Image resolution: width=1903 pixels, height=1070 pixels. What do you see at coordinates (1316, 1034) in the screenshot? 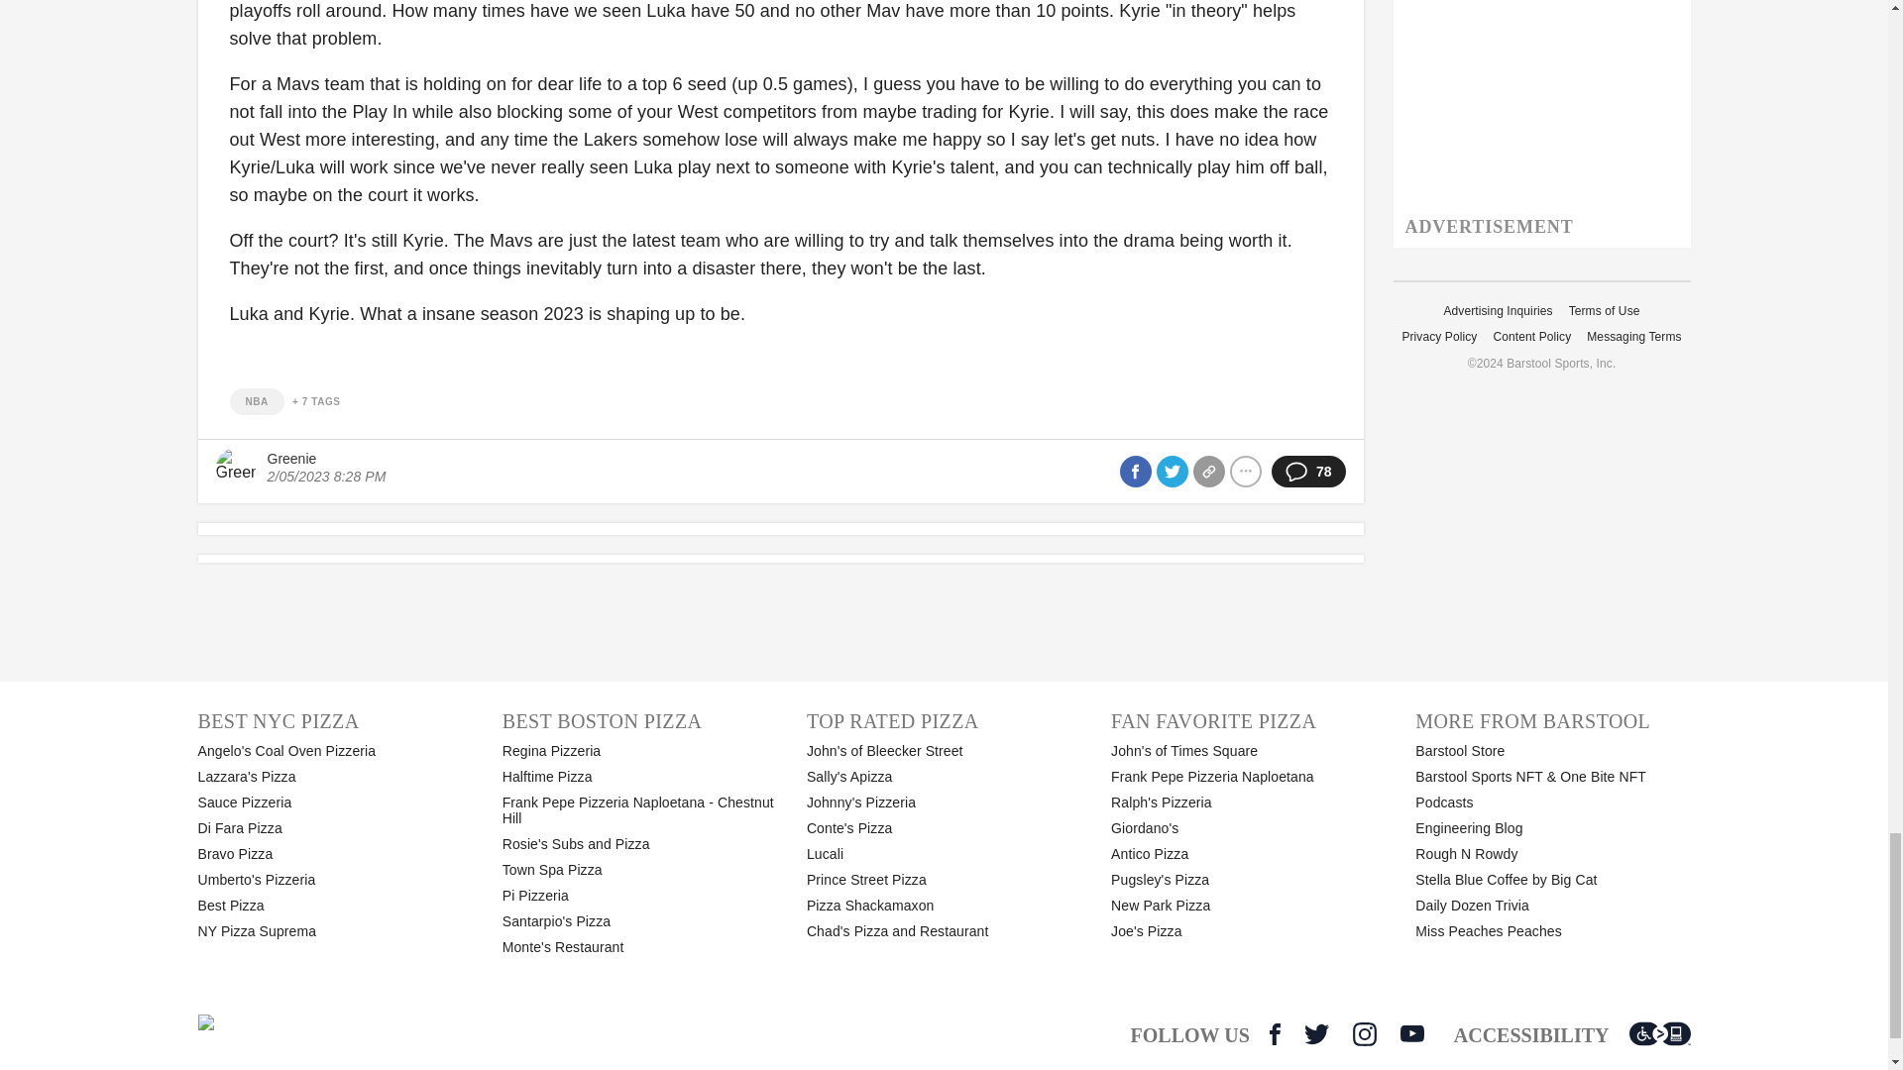
I see `Twitter Icon` at bounding box center [1316, 1034].